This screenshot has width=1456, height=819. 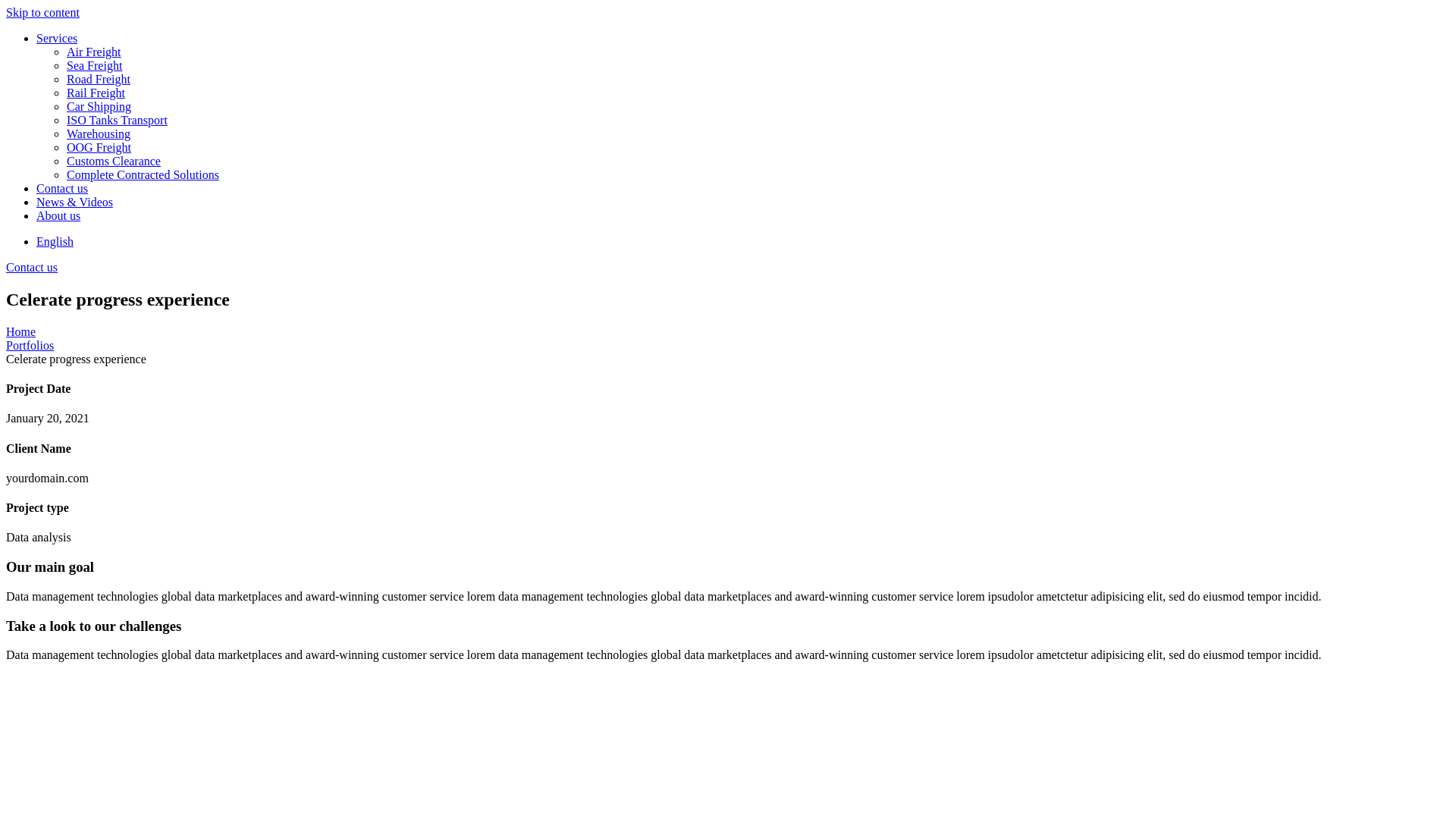 I want to click on Road Freight, so click(x=758, y=80).